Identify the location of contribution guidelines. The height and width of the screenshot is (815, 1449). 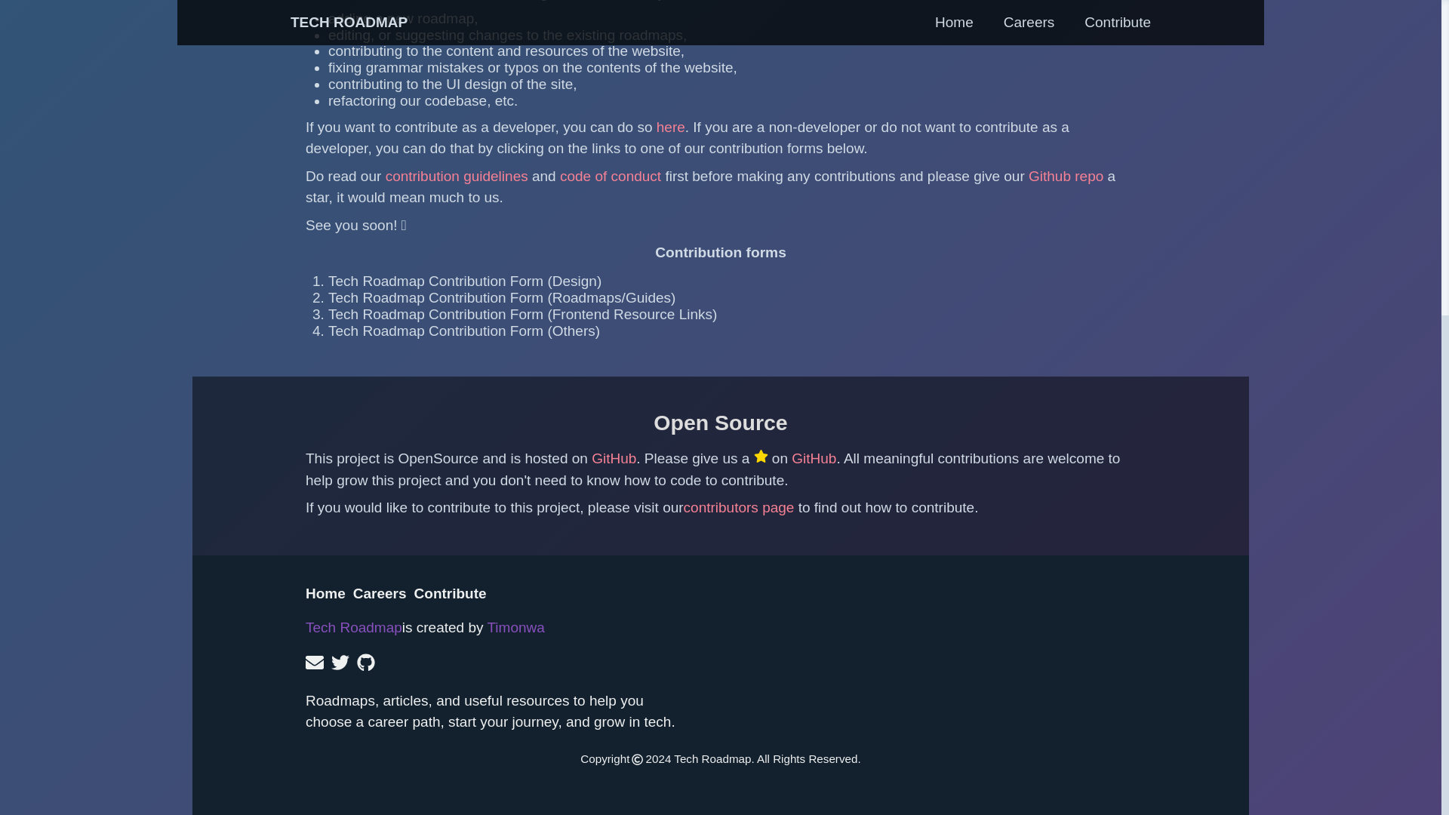
(458, 176).